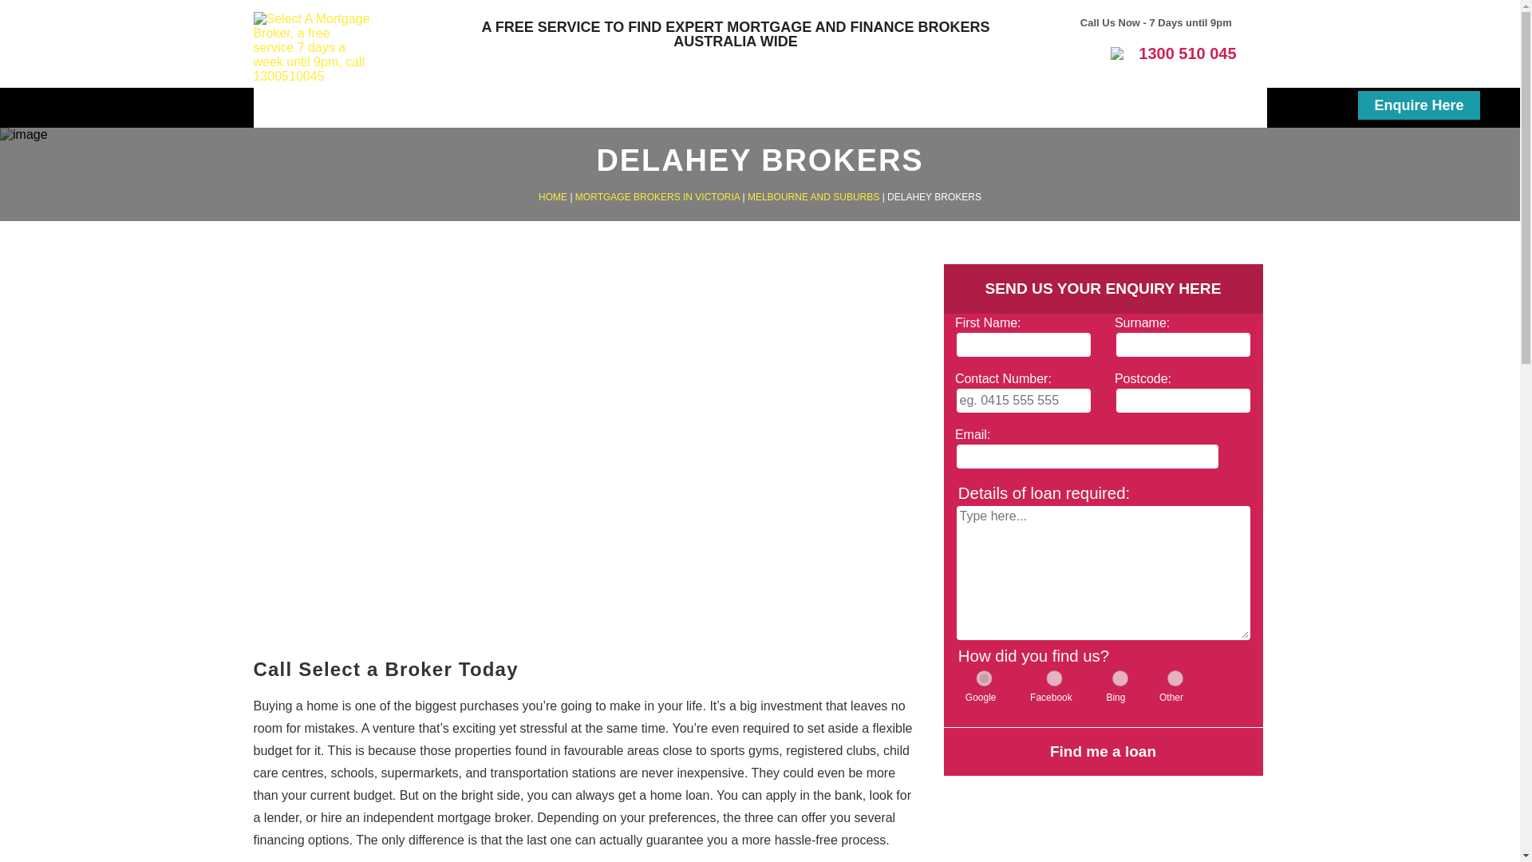  Describe the element at coordinates (1055, 678) in the screenshot. I see `Facebook` at that location.